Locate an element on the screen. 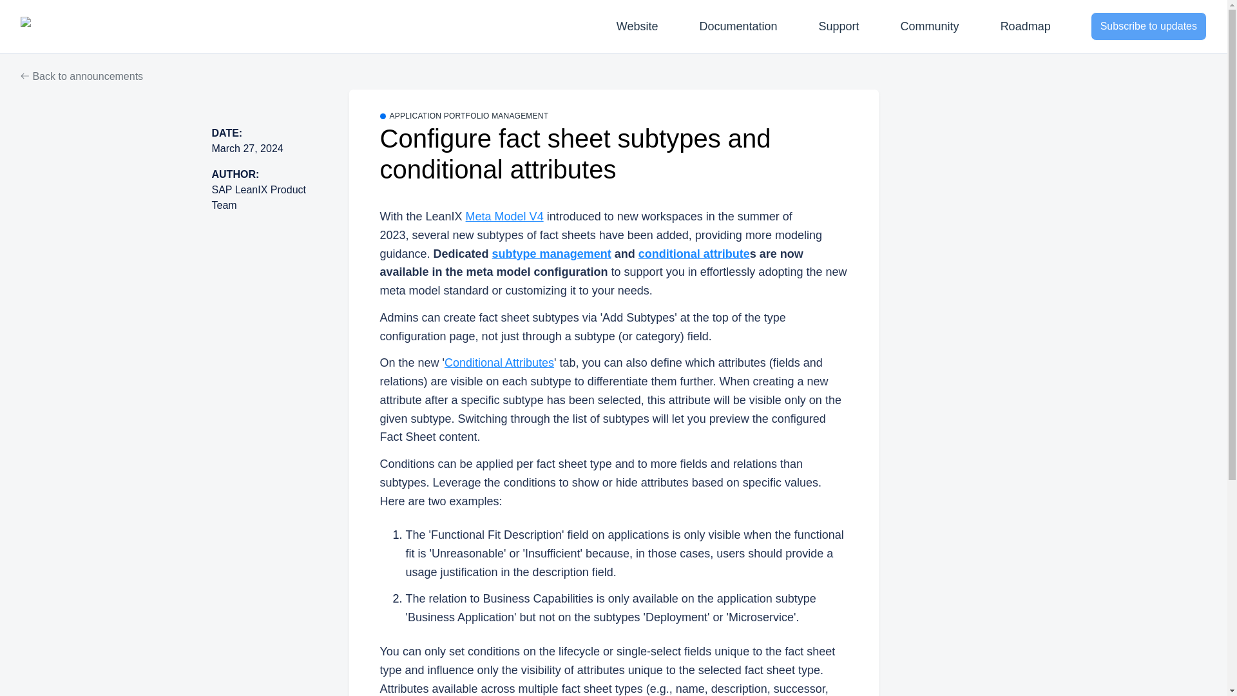  arrow-left Back to announcements is located at coordinates (82, 76).